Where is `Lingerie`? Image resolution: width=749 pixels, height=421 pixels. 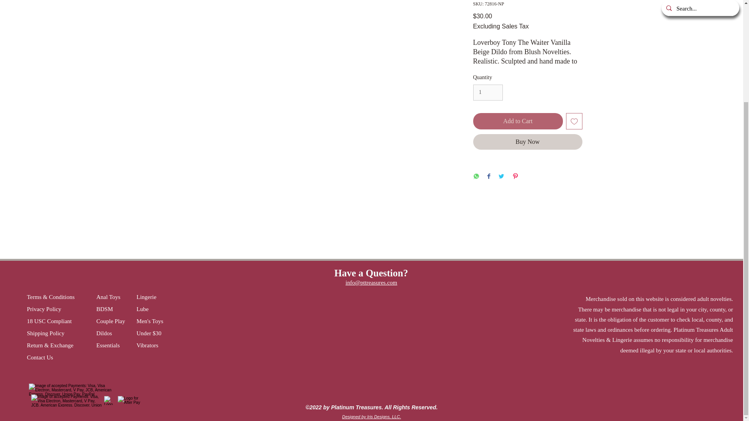
Lingerie is located at coordinates (153, 297).